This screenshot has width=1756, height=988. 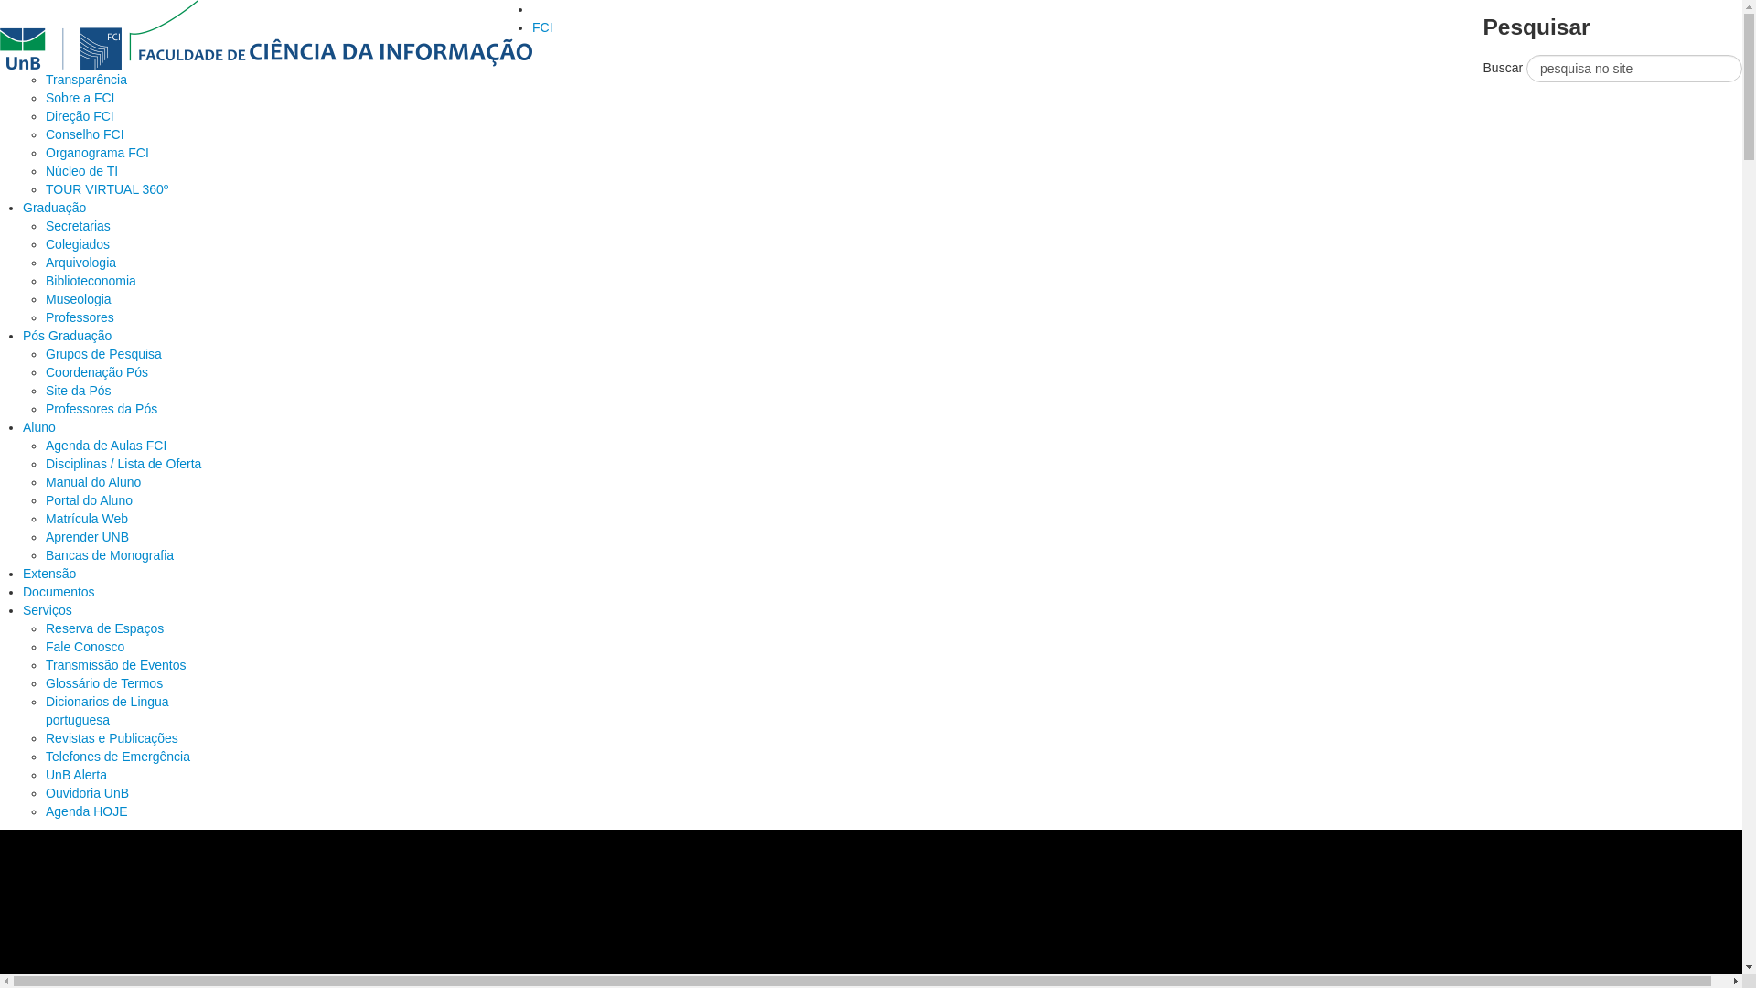 What do you see at coordinates (85, 647) in the screenshot?
I see `Fale Conosco` at bounding box center [85, 647].